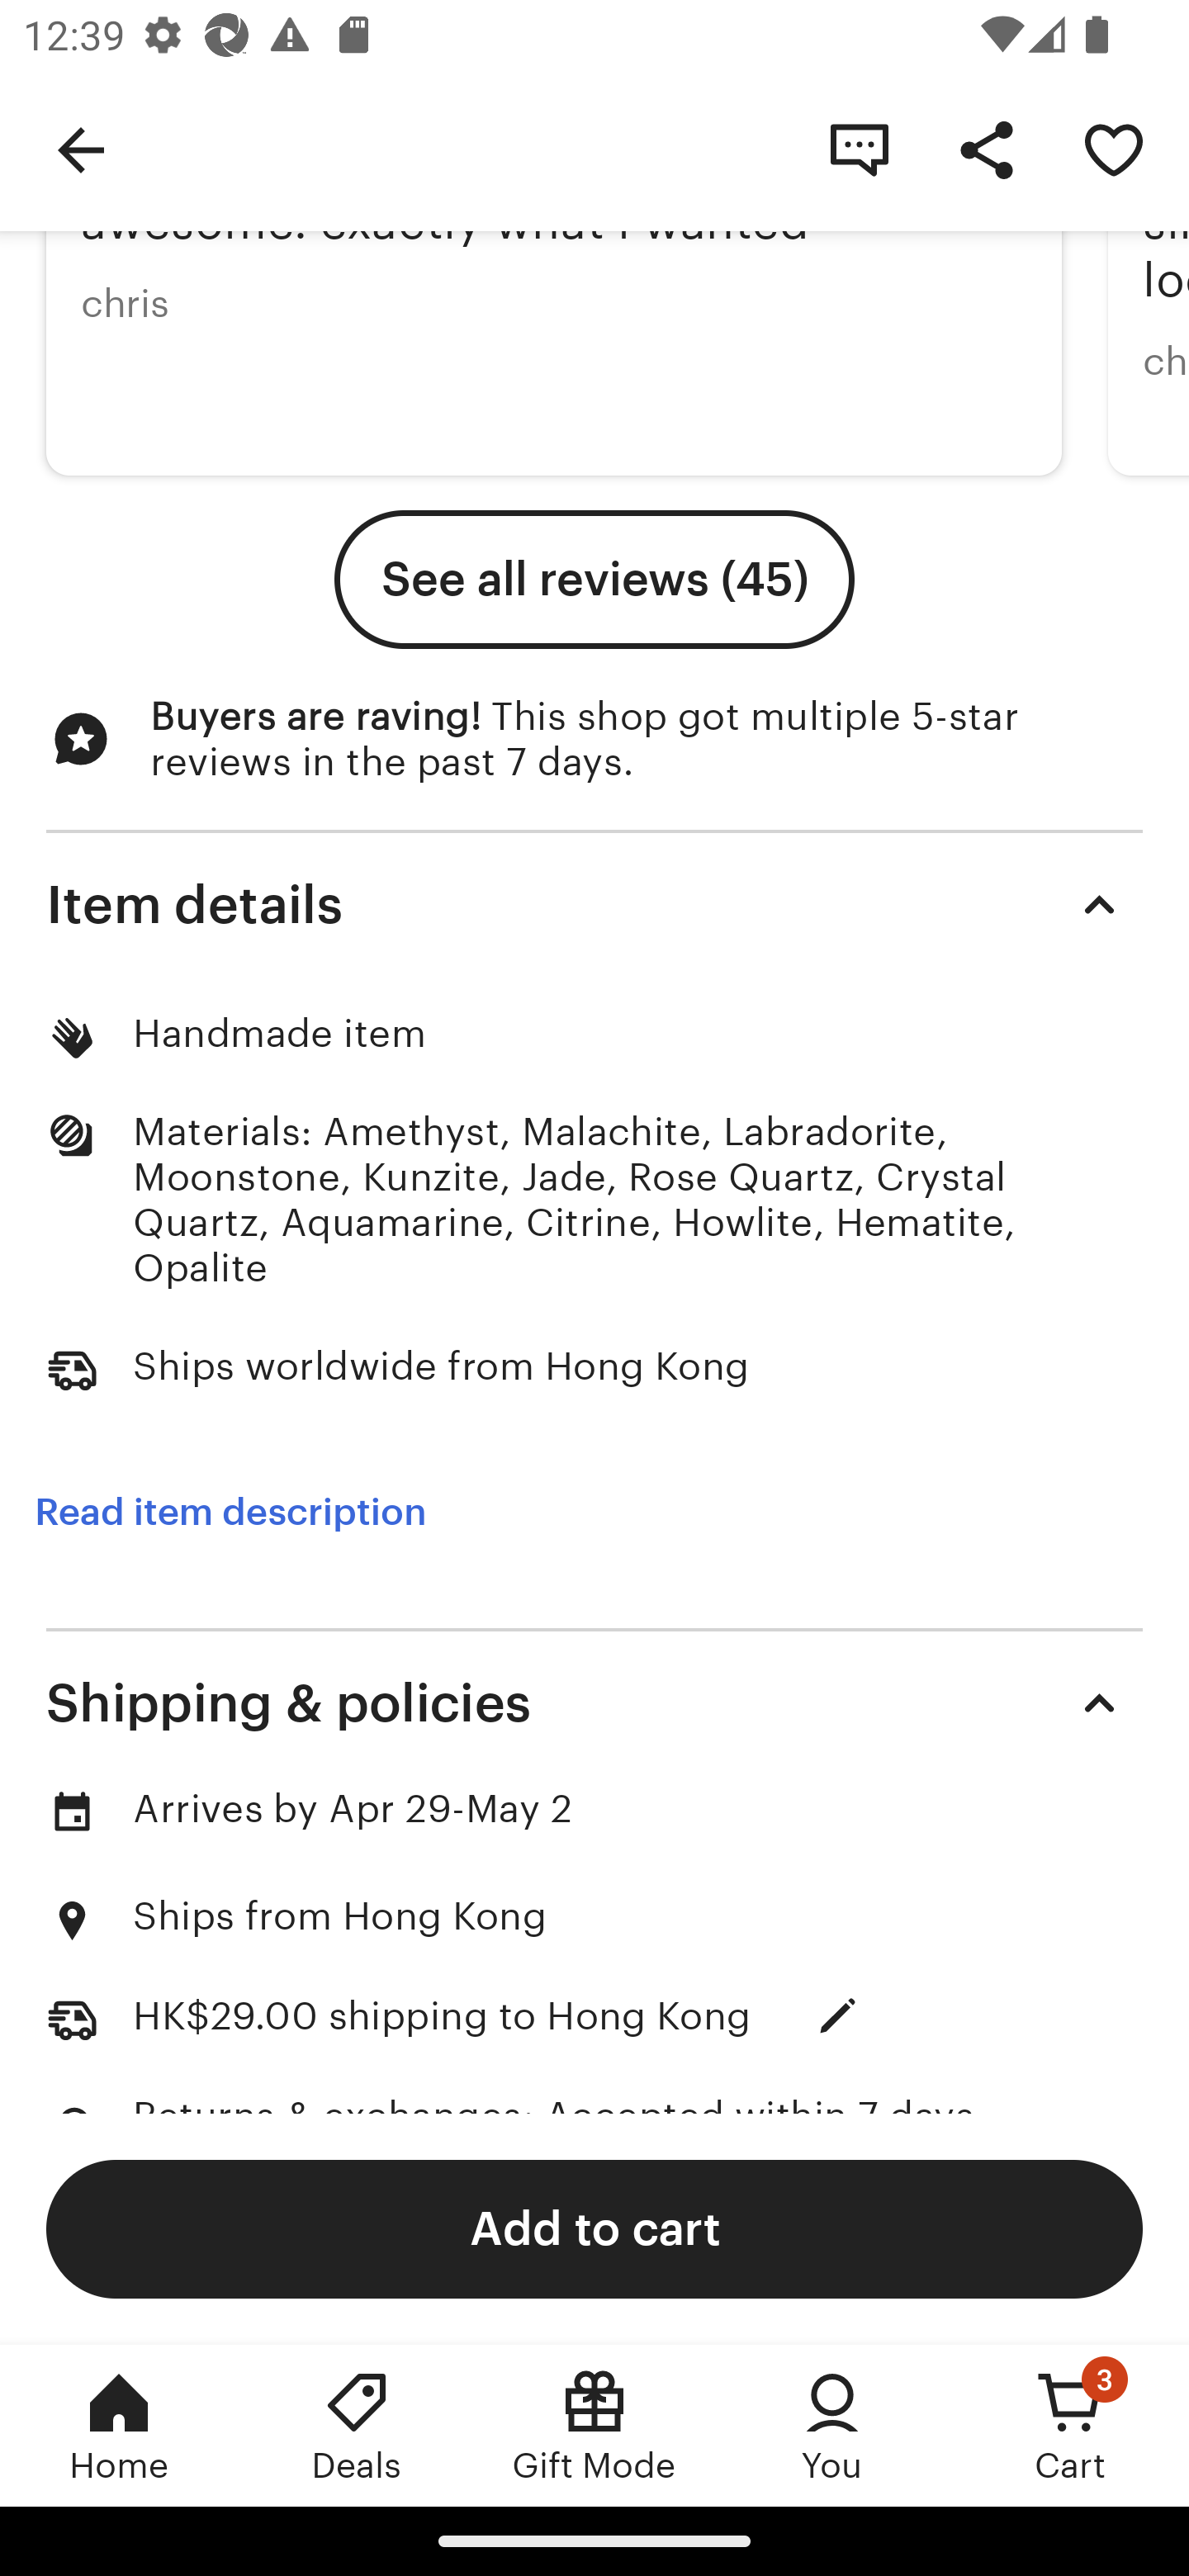 The height and width of the screenshot is (2576, 1189). Describe the element at coordinates (81, 149) in the screenshot. I see `Navigate up` at that location.